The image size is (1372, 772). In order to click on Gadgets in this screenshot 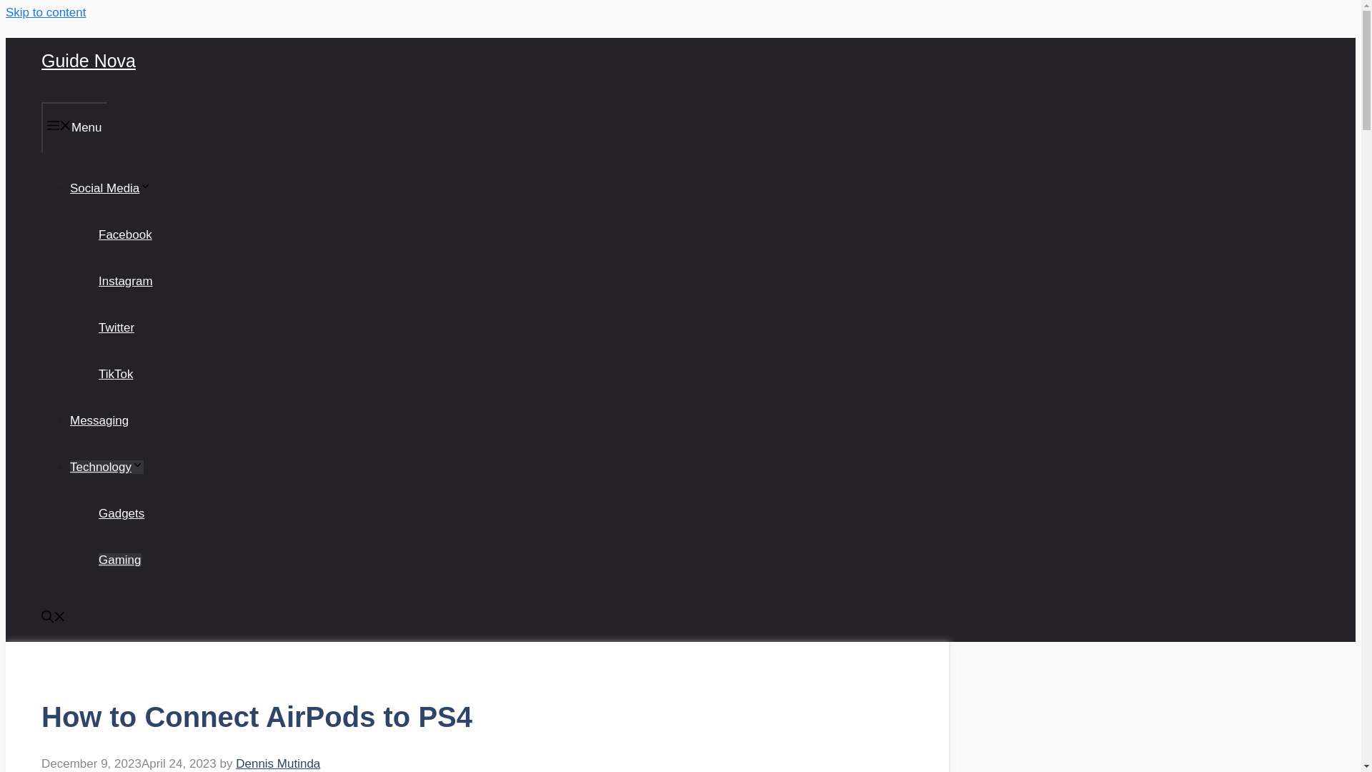, I will do `click(121, 513)`.